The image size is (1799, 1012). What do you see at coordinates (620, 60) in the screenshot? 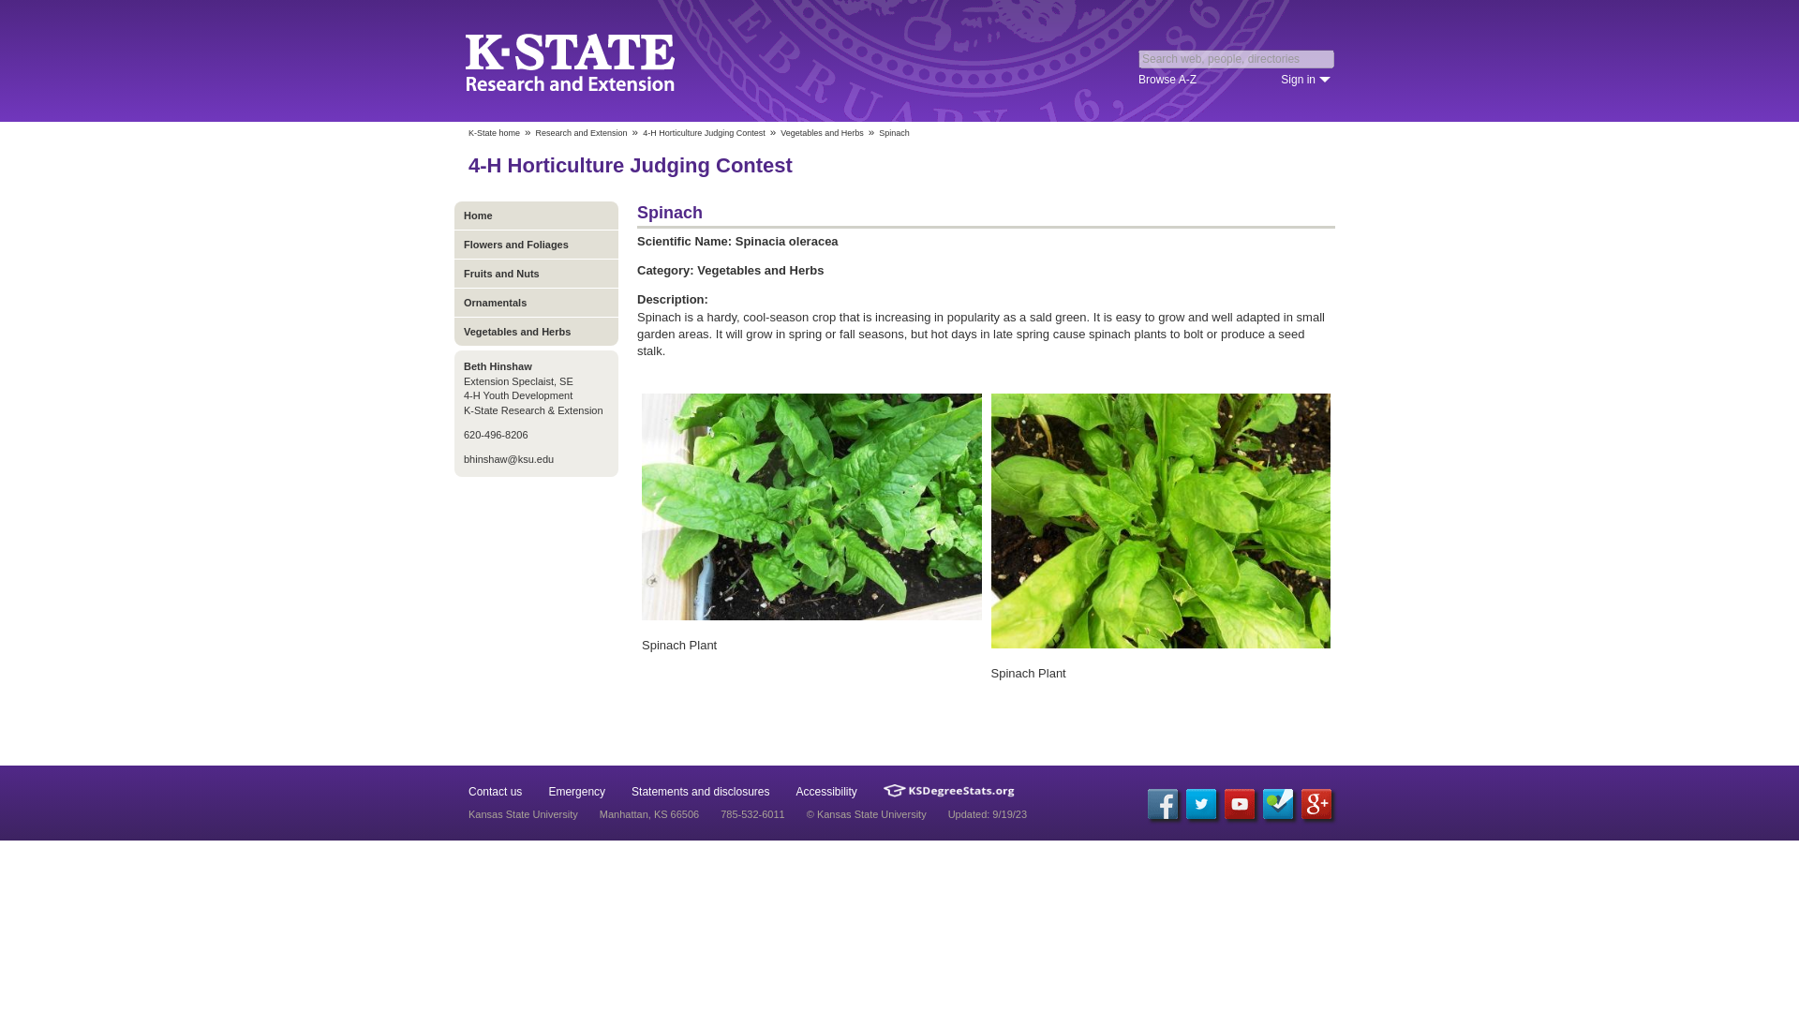
I see `K-State Research and Extension` at bounding box center [620, 60].